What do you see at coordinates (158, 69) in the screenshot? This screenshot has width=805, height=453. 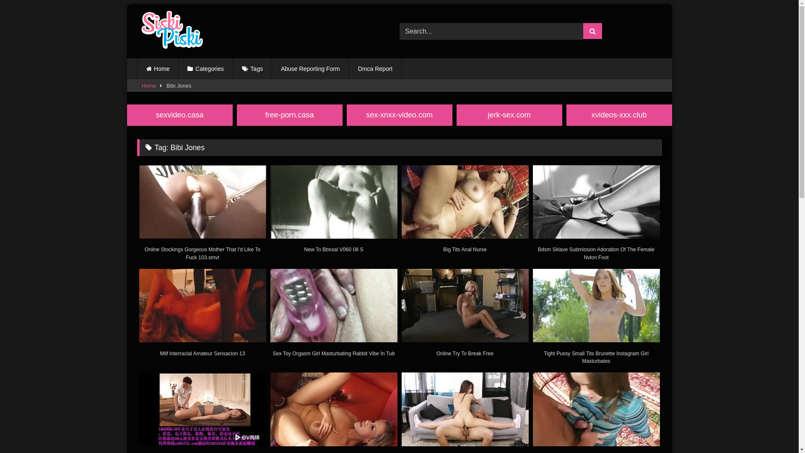 I see `Home` at bounding box center [158, 69].